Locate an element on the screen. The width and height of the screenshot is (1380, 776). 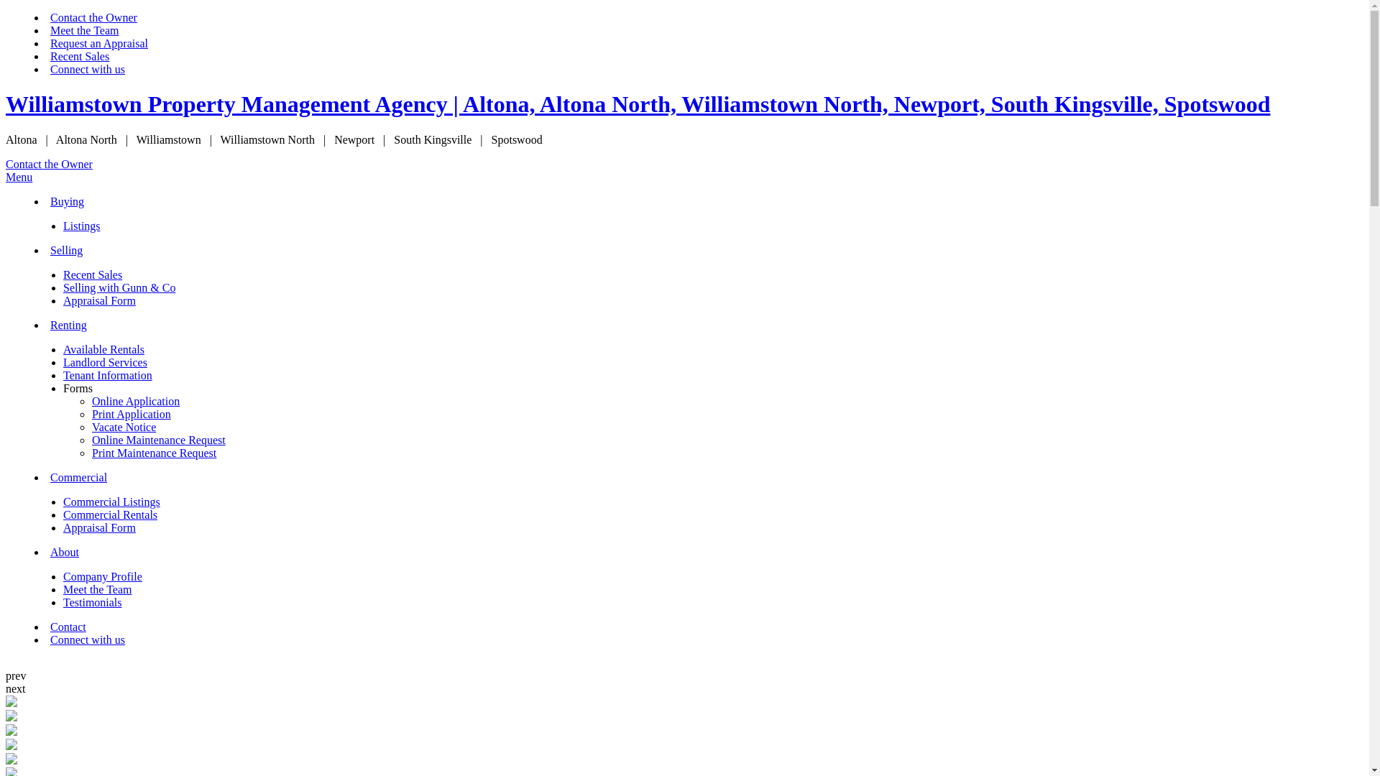
Vacate Notice is located at coordinates (124, 427).